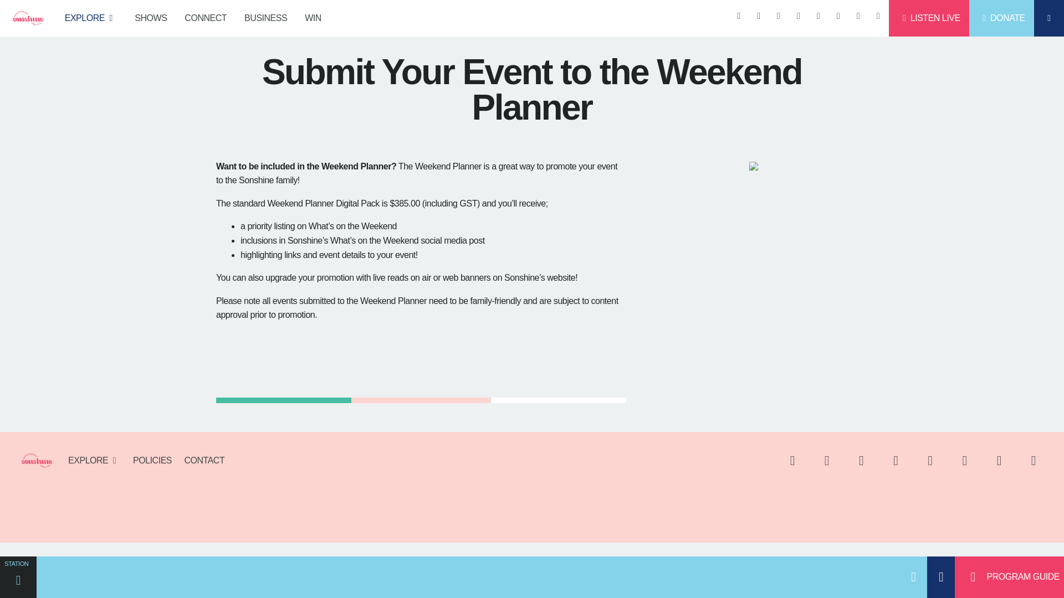 This screenshot has height=598, width=1064. Describe the element at coordinates (265, 18) in the screenshot. I see `BUSINESS` at that location.